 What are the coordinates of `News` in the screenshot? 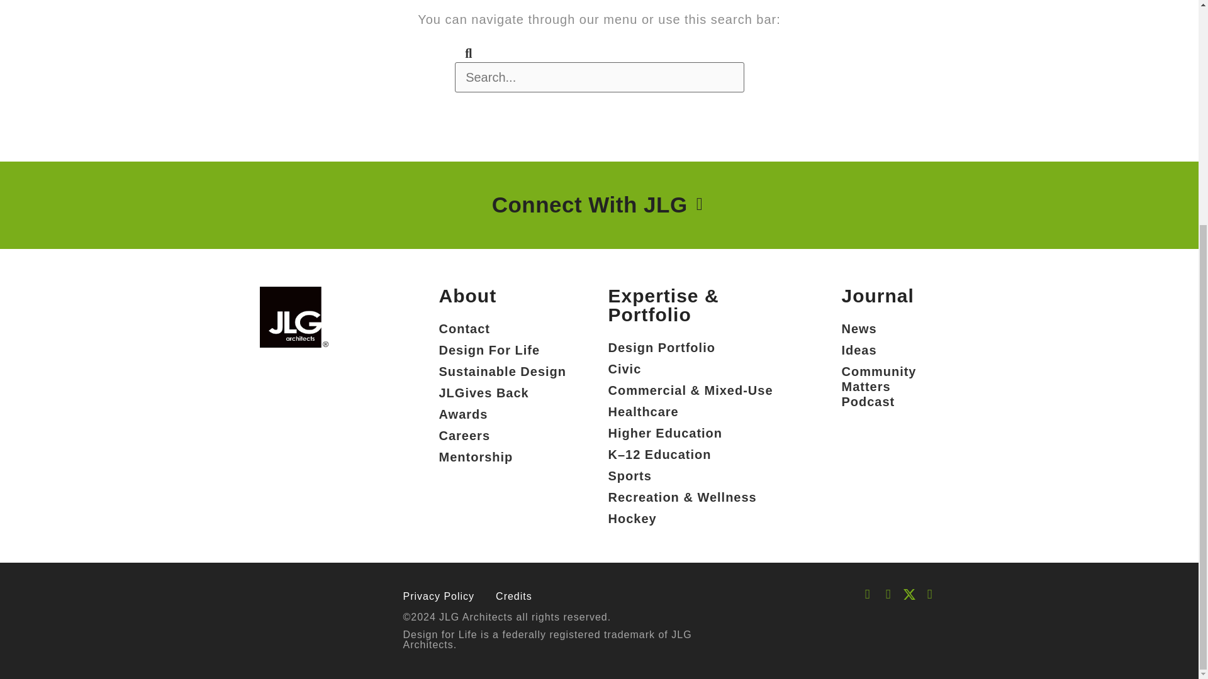 It's located at (890, 329).